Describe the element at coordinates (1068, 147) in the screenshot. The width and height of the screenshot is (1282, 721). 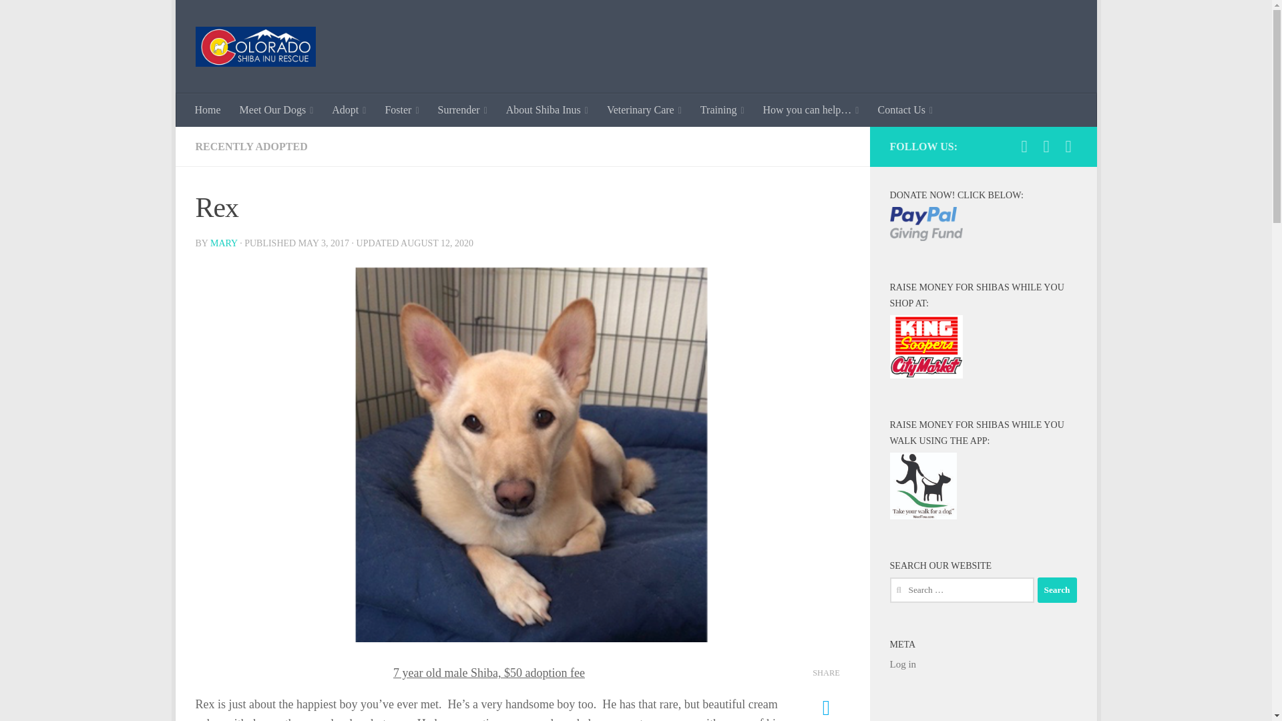
I see `Follow us on Twitter` at that location.